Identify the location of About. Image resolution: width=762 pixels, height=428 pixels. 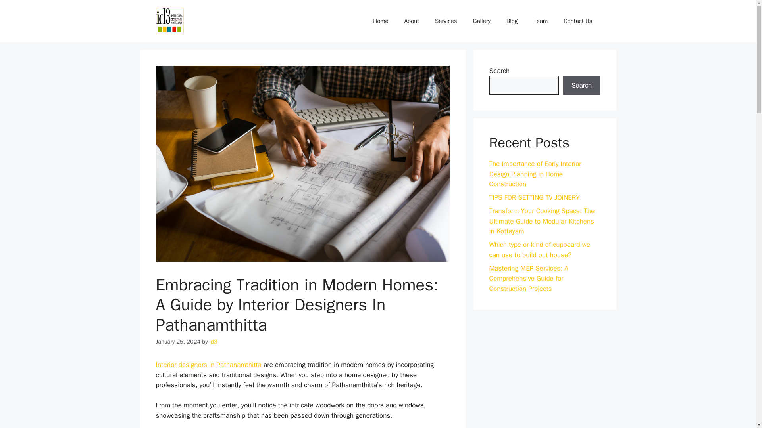
(411, 21).